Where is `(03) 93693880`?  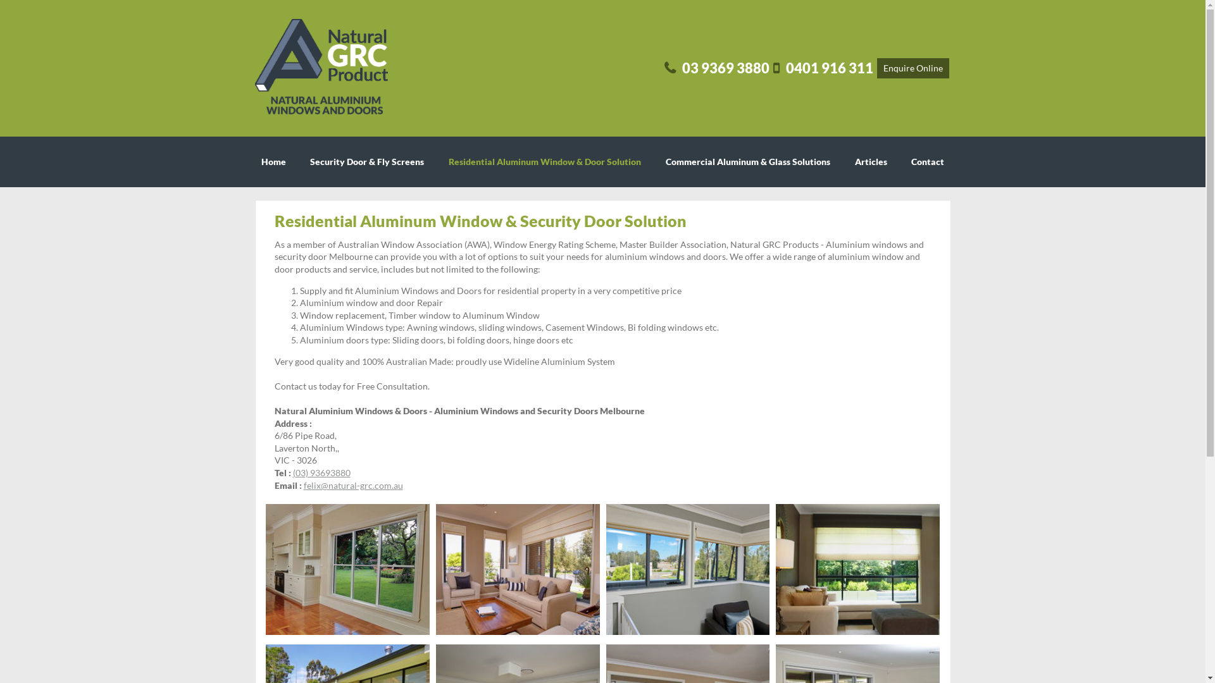 (03) 93693880 is located at coordinates (321, 473).